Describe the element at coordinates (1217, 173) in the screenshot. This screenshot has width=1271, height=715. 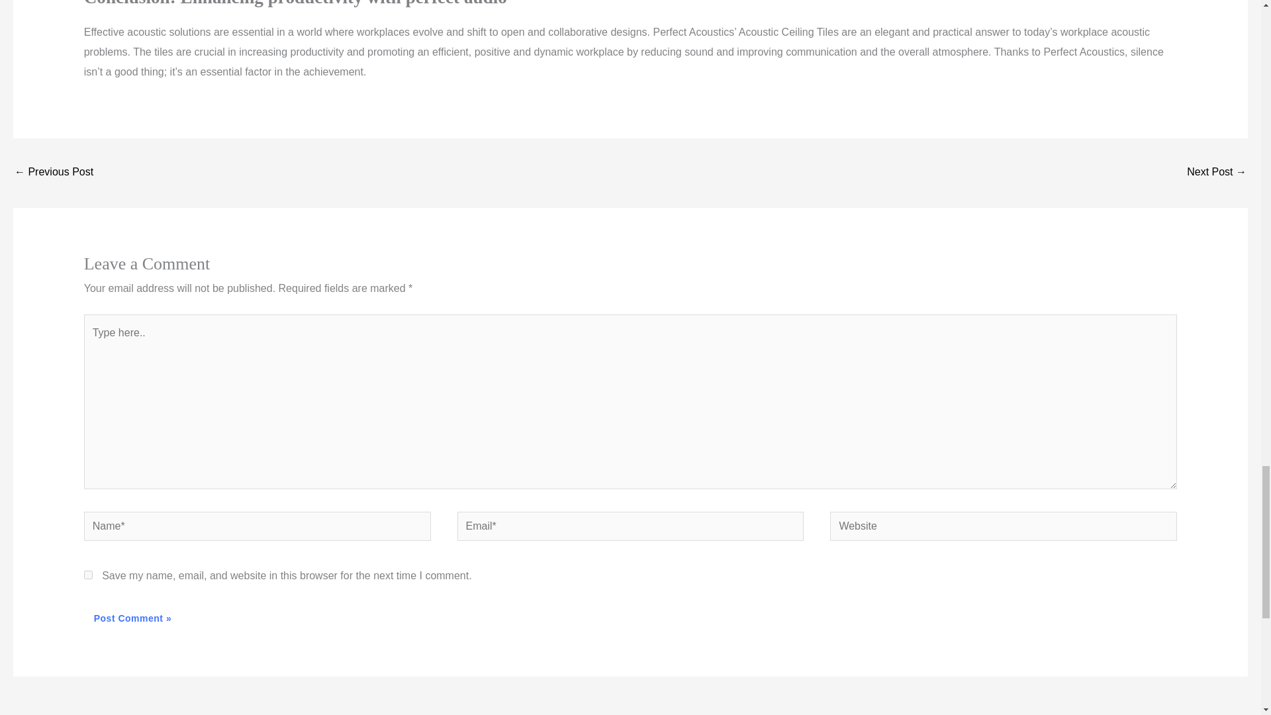
I see `What is the function of the inertia bases?` at that location.